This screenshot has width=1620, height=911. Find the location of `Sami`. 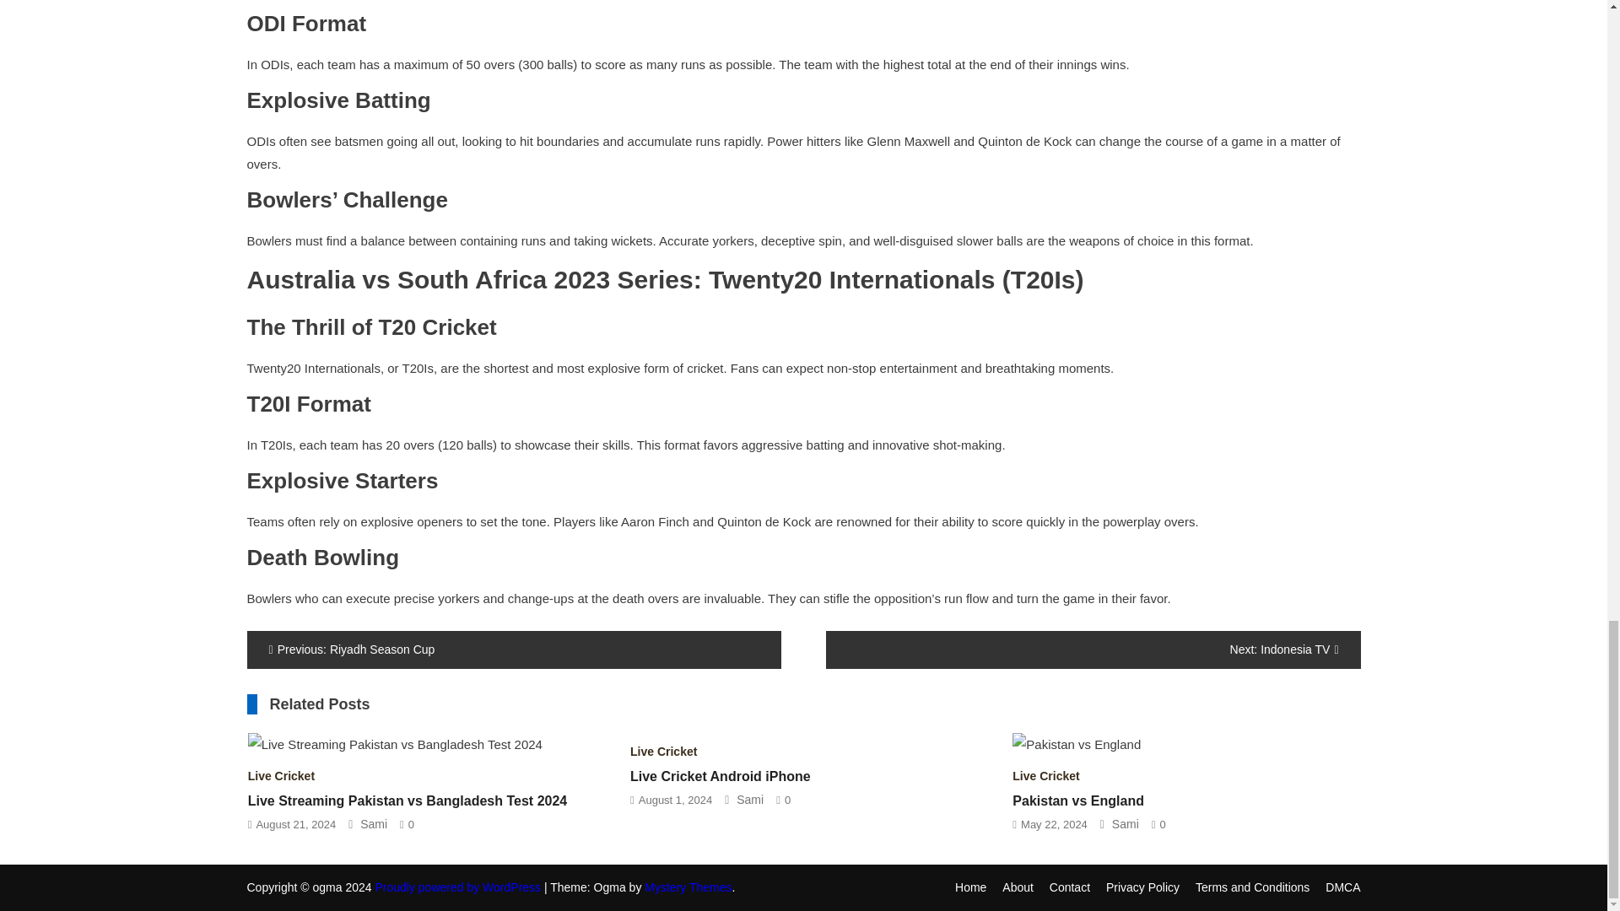

Sami is located at coordinates (1125, 823).